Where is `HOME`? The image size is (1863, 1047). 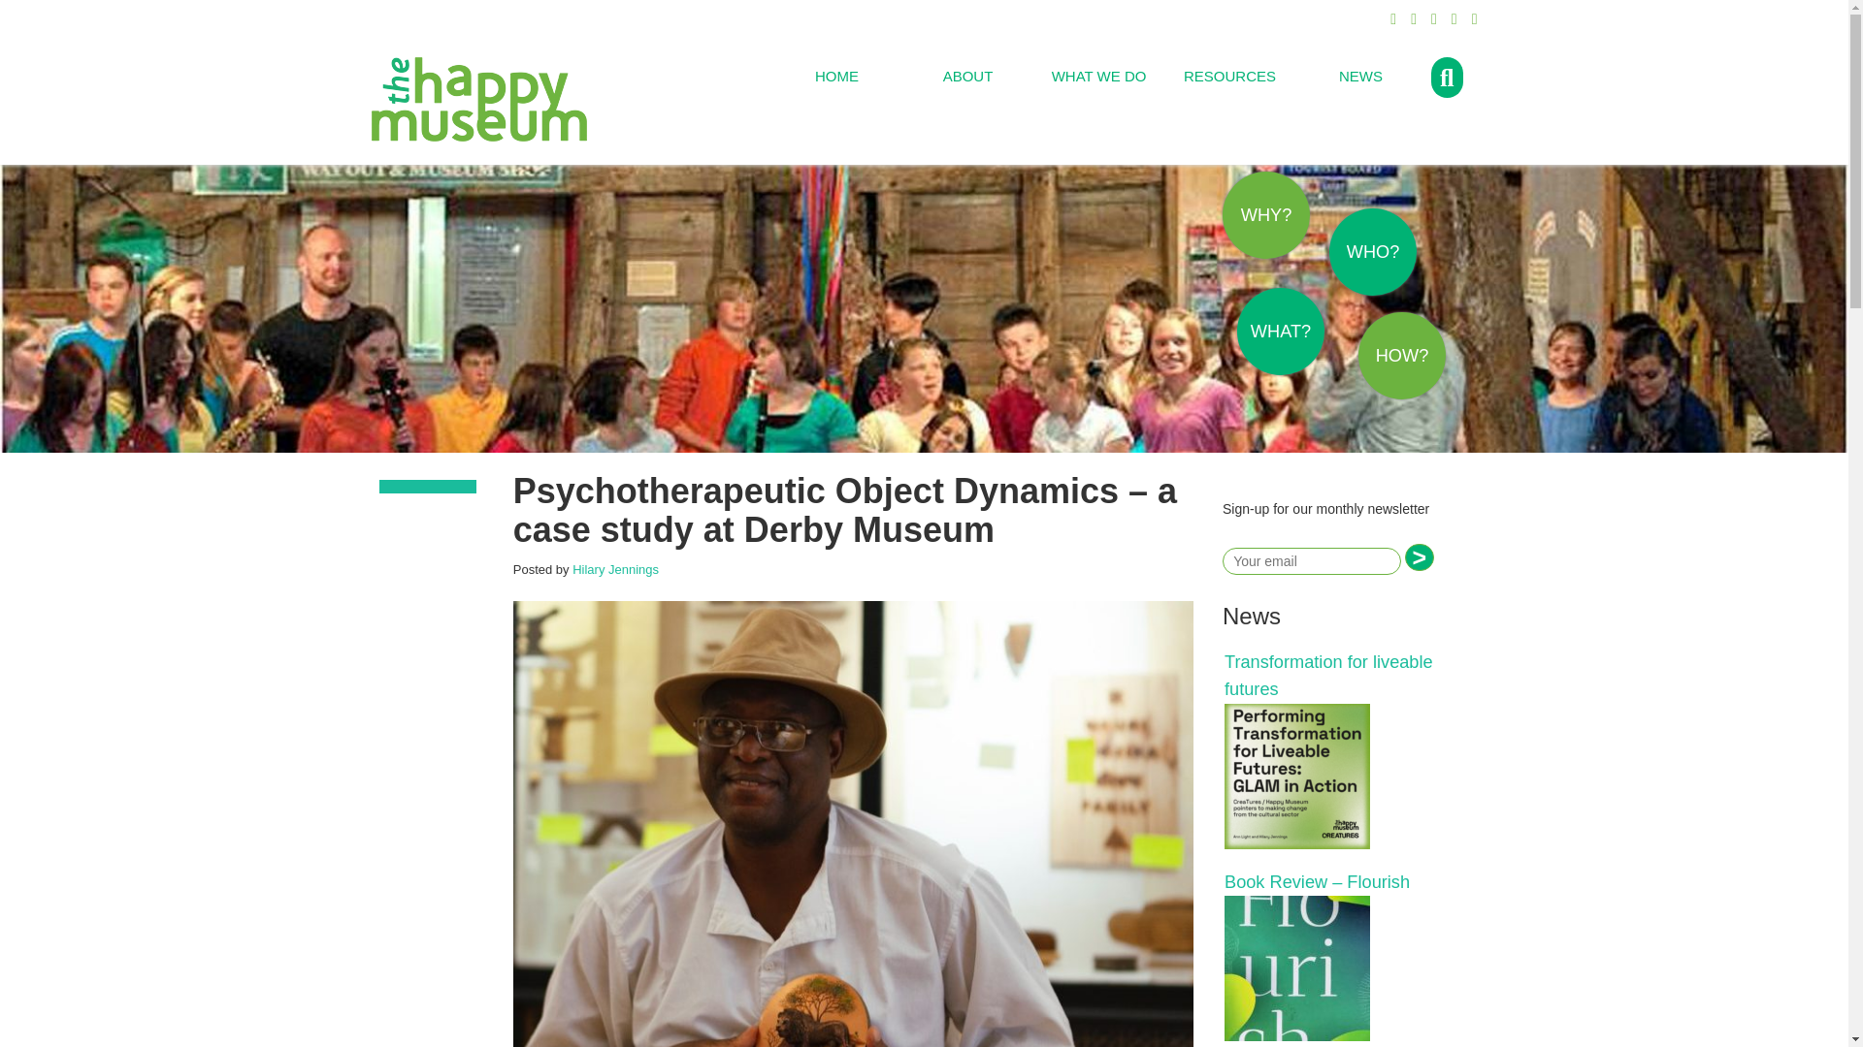
HOME is located at coordinates (836, 76).